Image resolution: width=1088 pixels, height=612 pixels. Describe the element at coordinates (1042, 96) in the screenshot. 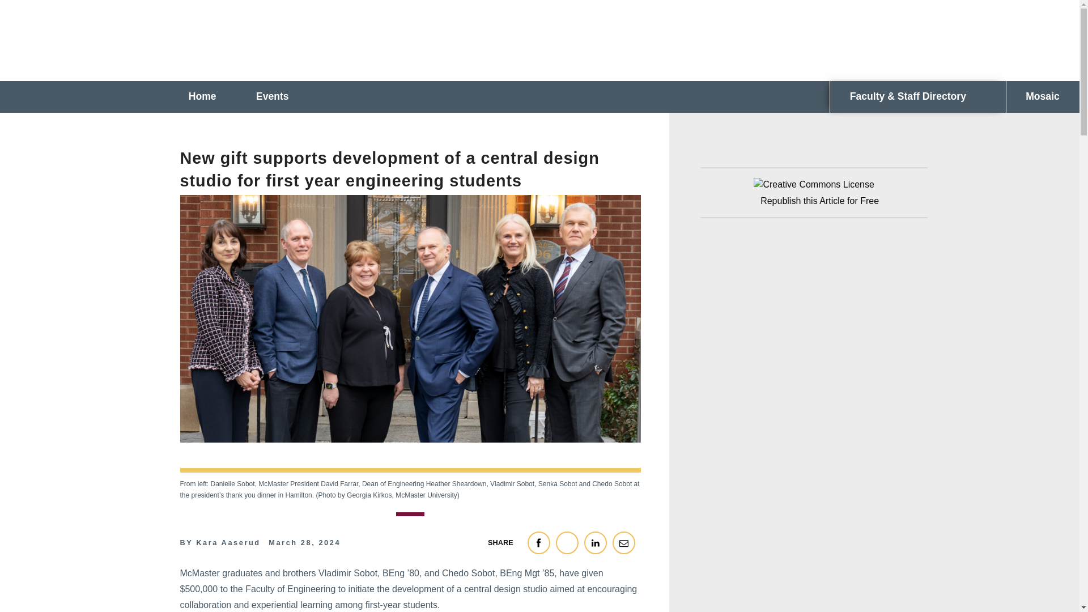

I see `Mosaic` at that location.